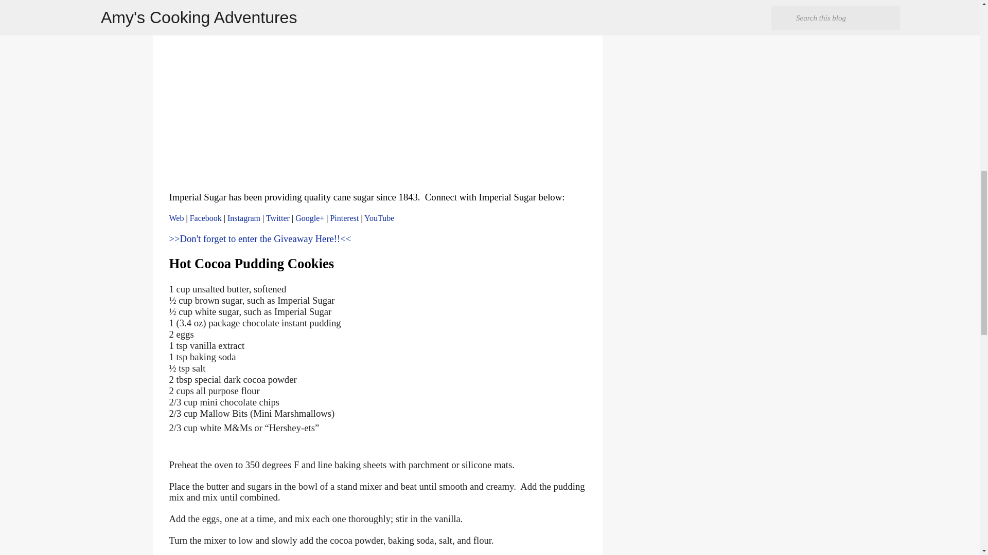 The width and height of the screenshot is (988, 555). What do you see at coordinates (344, 218) in the screenshot?
I see `Pinterest` at bounding box center [344, 218].